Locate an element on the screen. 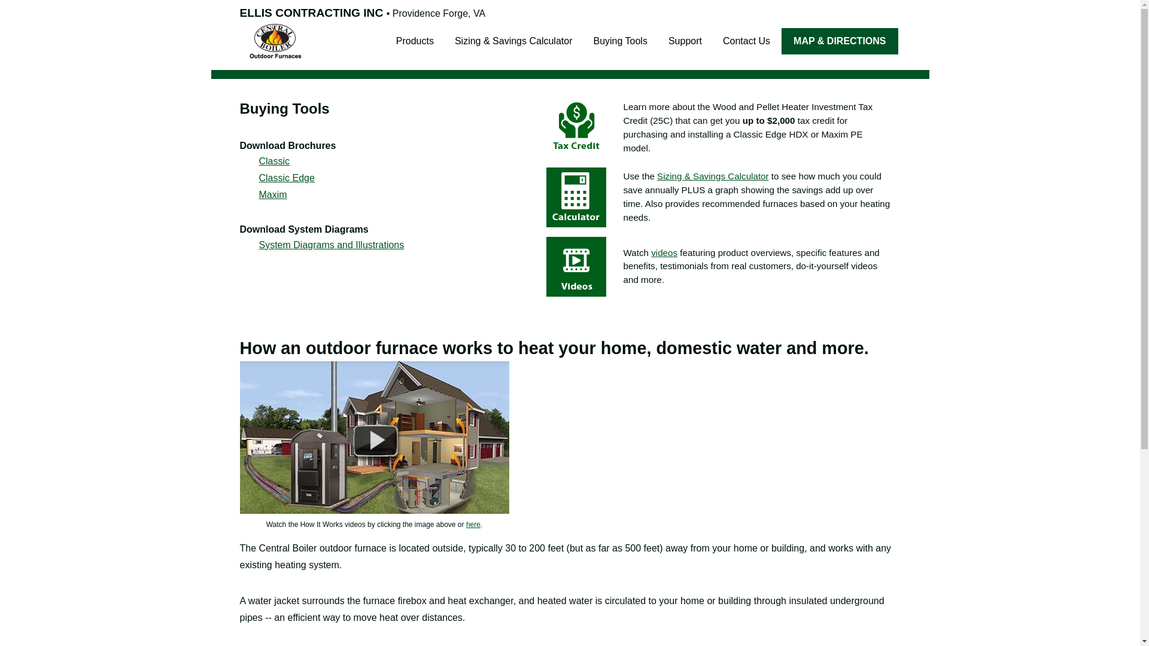  Maxim is located at coordinates (272, 194).